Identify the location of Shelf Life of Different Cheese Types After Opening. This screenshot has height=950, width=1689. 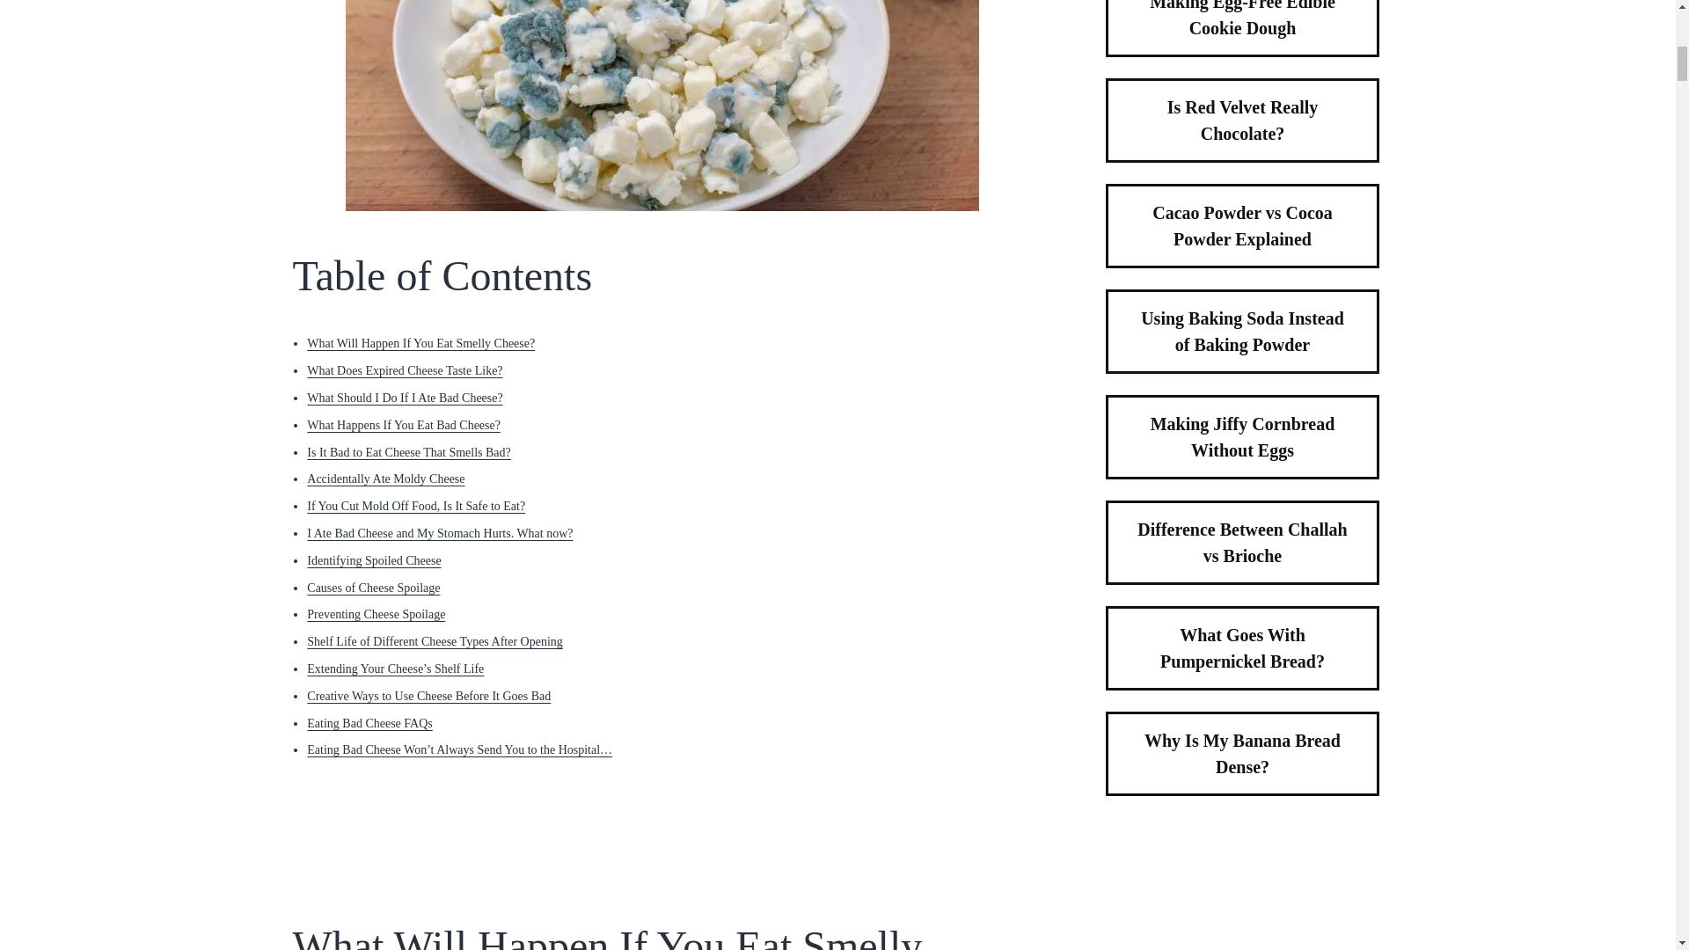
(435, 641).